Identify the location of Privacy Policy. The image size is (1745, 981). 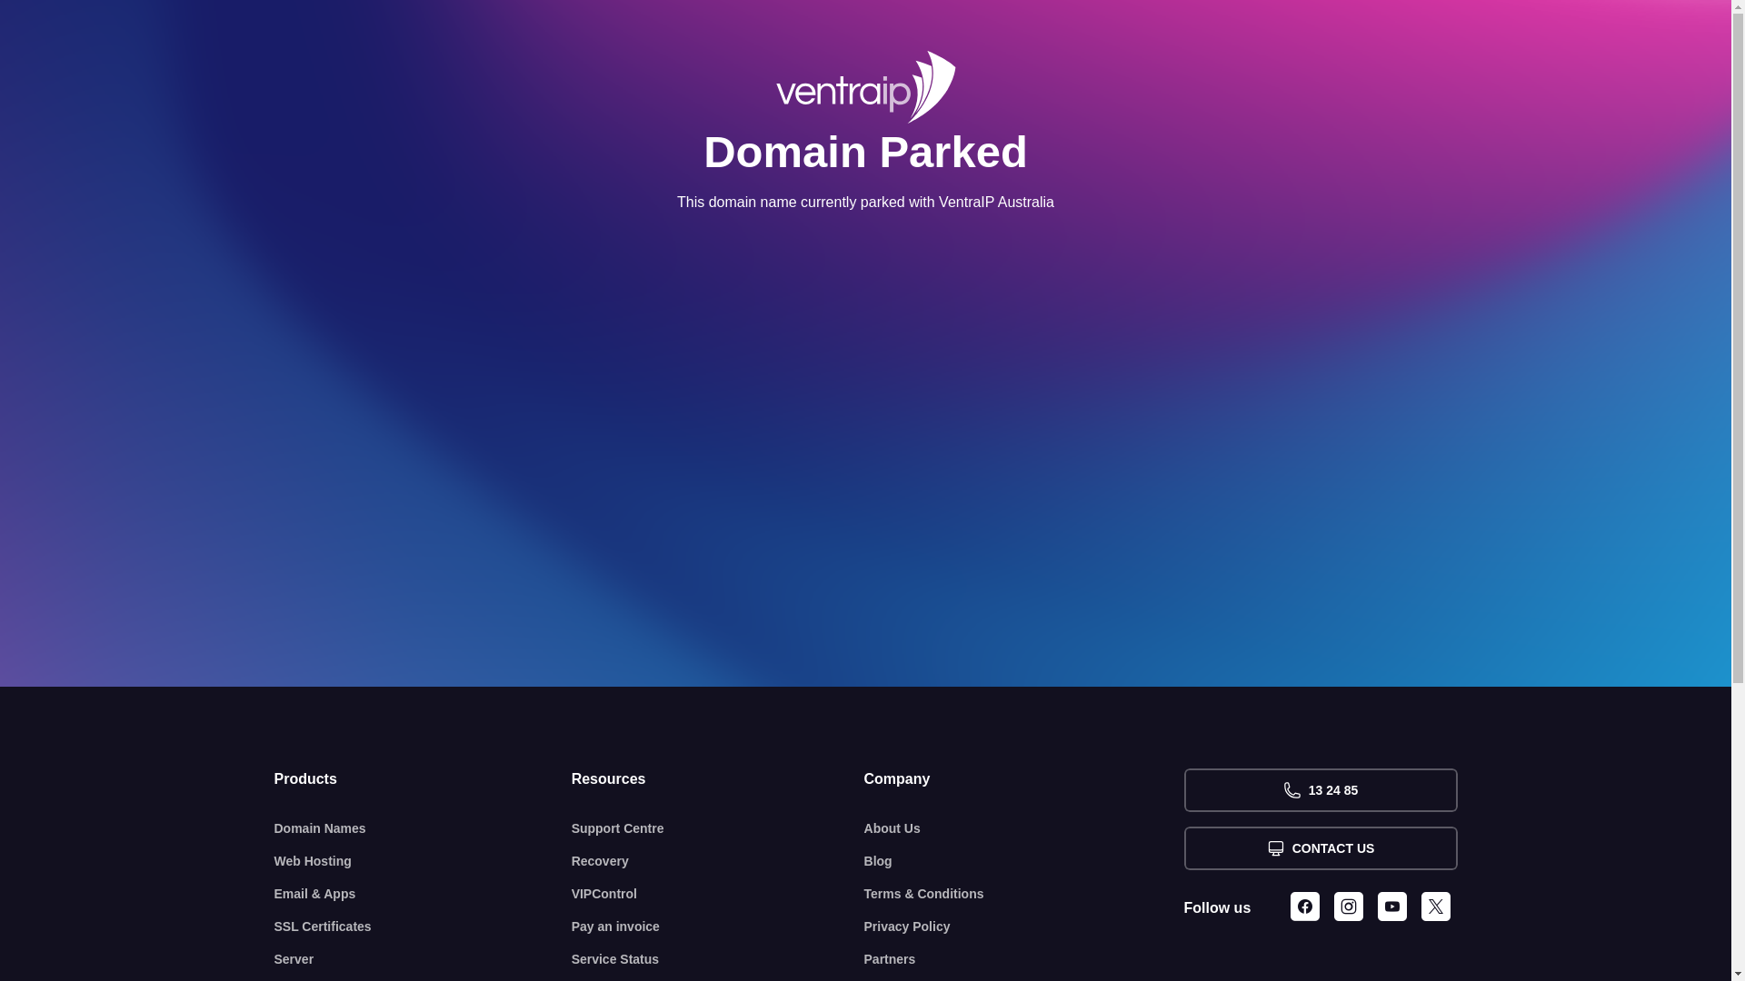
(1024, 926).